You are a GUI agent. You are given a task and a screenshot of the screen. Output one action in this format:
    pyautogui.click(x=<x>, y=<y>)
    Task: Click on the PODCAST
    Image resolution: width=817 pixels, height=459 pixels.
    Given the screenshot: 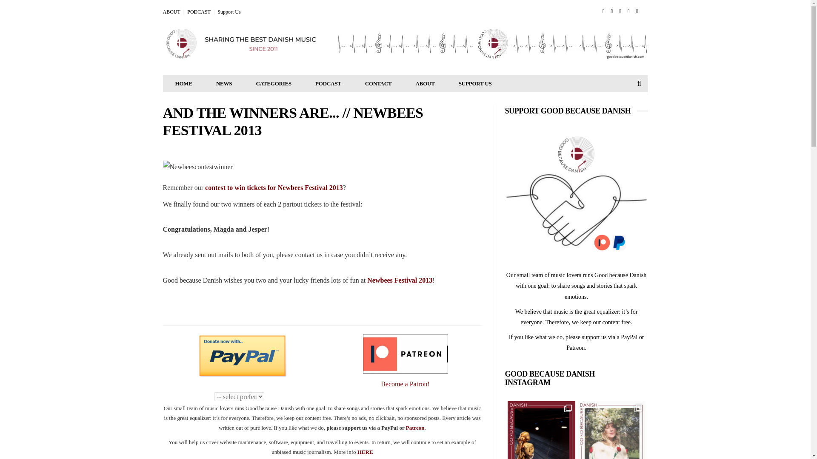 What is the action you would take?
    pyautogui.click(x=199, y=11)
    